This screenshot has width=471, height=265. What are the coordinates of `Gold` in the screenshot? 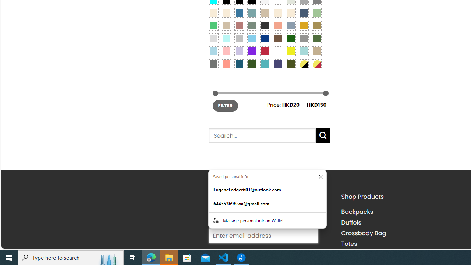 It's located at (303, 25).